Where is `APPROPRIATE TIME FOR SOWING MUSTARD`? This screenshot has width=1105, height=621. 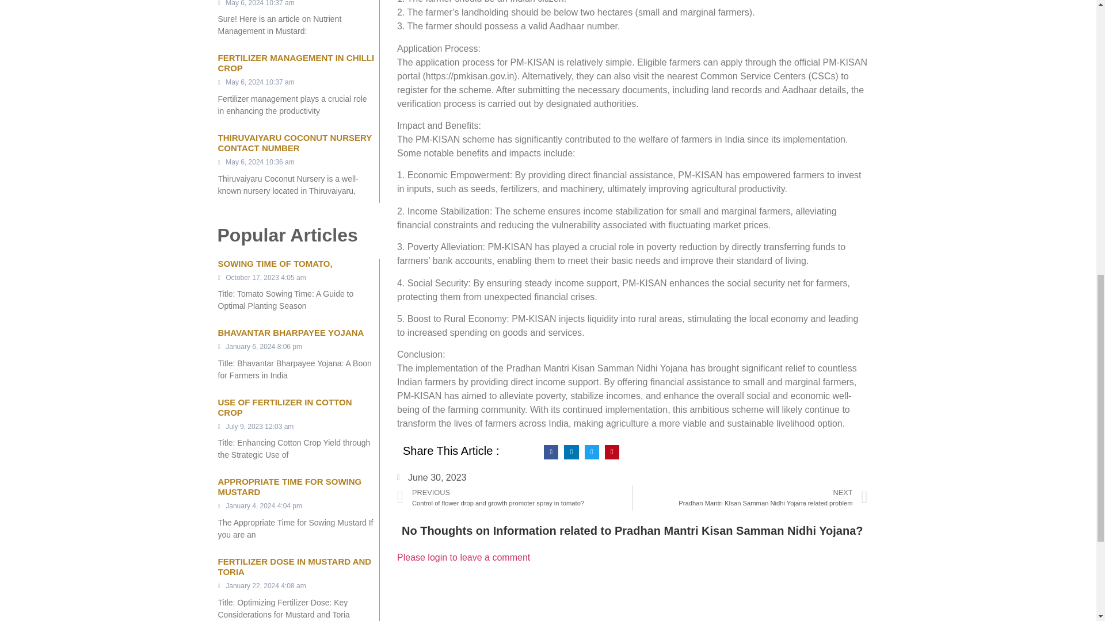
APPROPRIATE TIME FOR SOWING MUSTARD is located at coordinates (289, 486).